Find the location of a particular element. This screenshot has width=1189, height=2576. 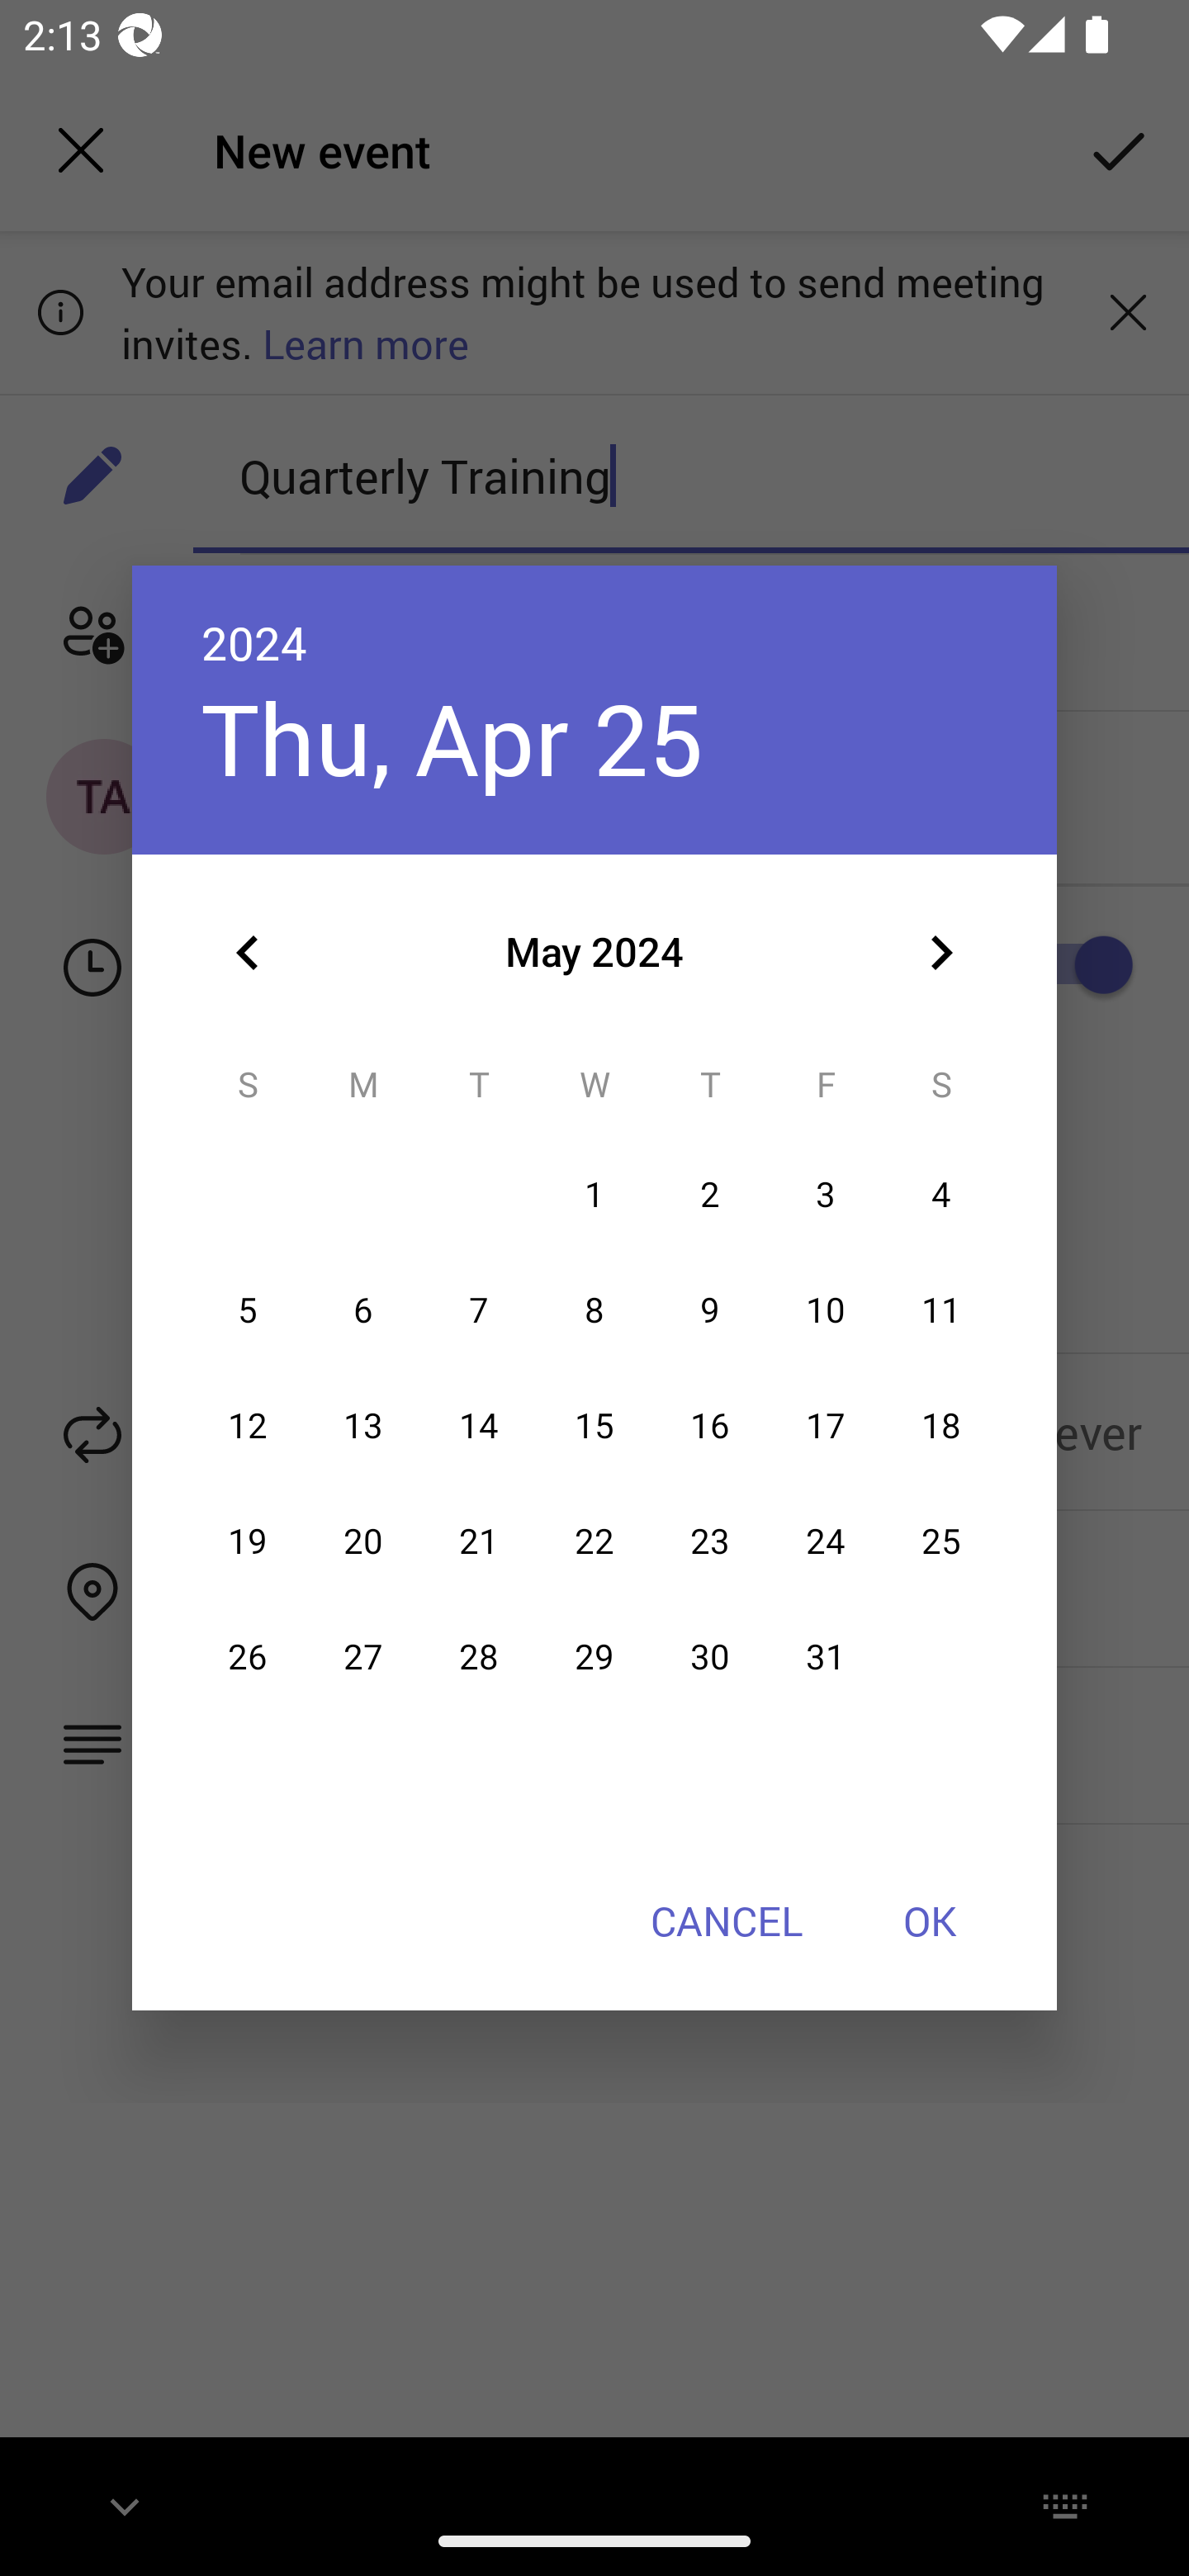

CANCEL is located at coordinates (726, 1920).